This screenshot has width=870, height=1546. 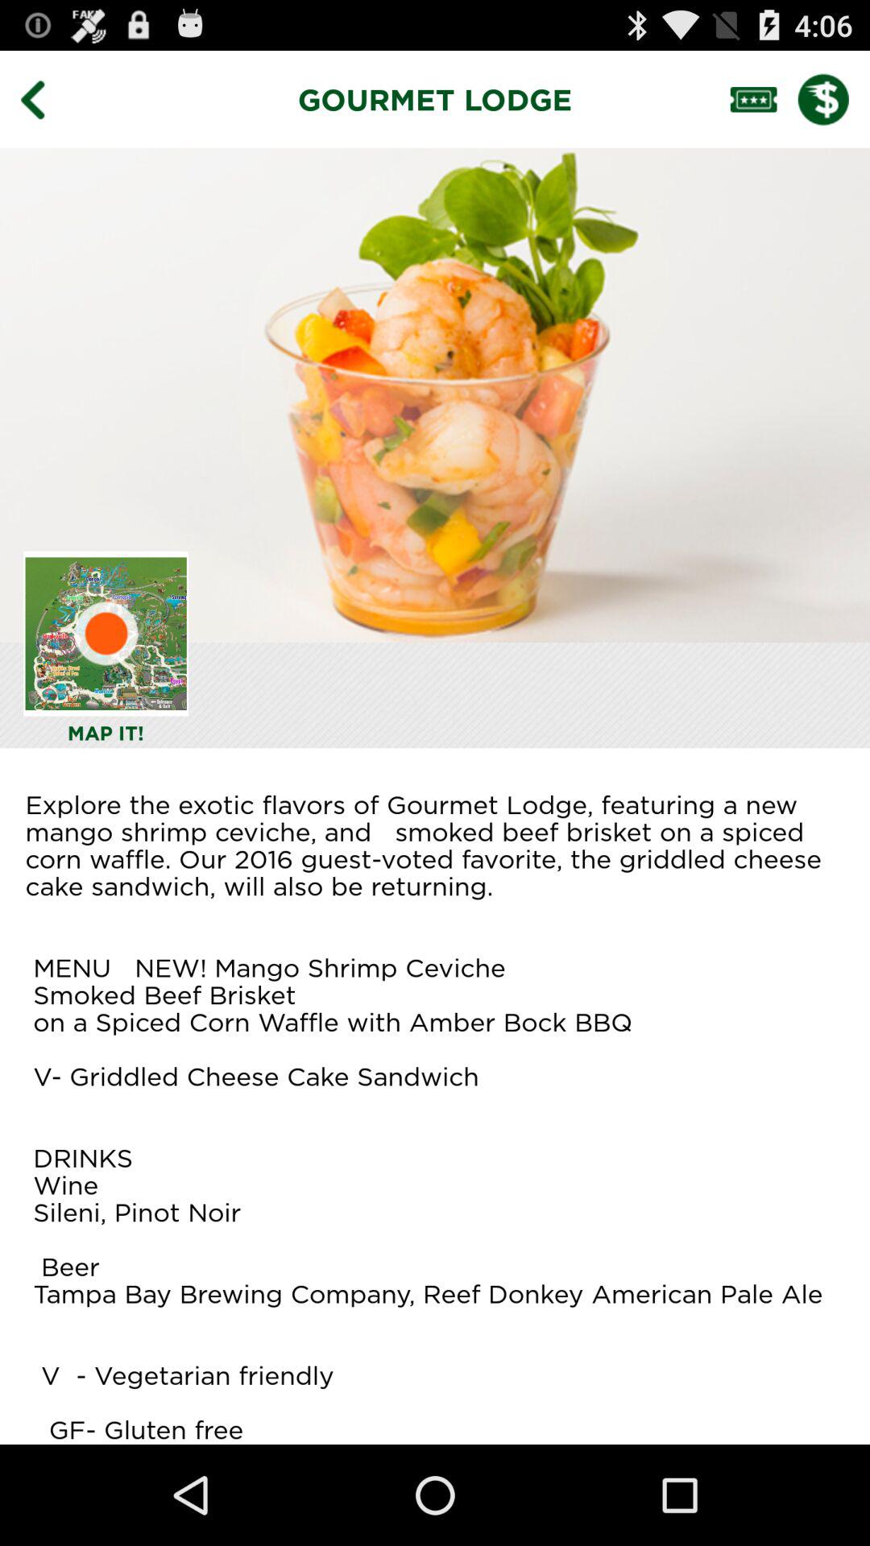 I want to click on go to map, so click(x=106, y=633).